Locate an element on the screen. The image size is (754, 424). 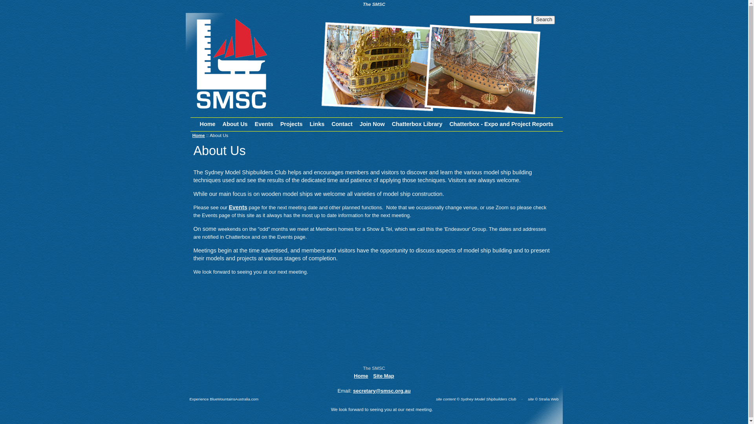
Projects is located at coordinates (291, 124).